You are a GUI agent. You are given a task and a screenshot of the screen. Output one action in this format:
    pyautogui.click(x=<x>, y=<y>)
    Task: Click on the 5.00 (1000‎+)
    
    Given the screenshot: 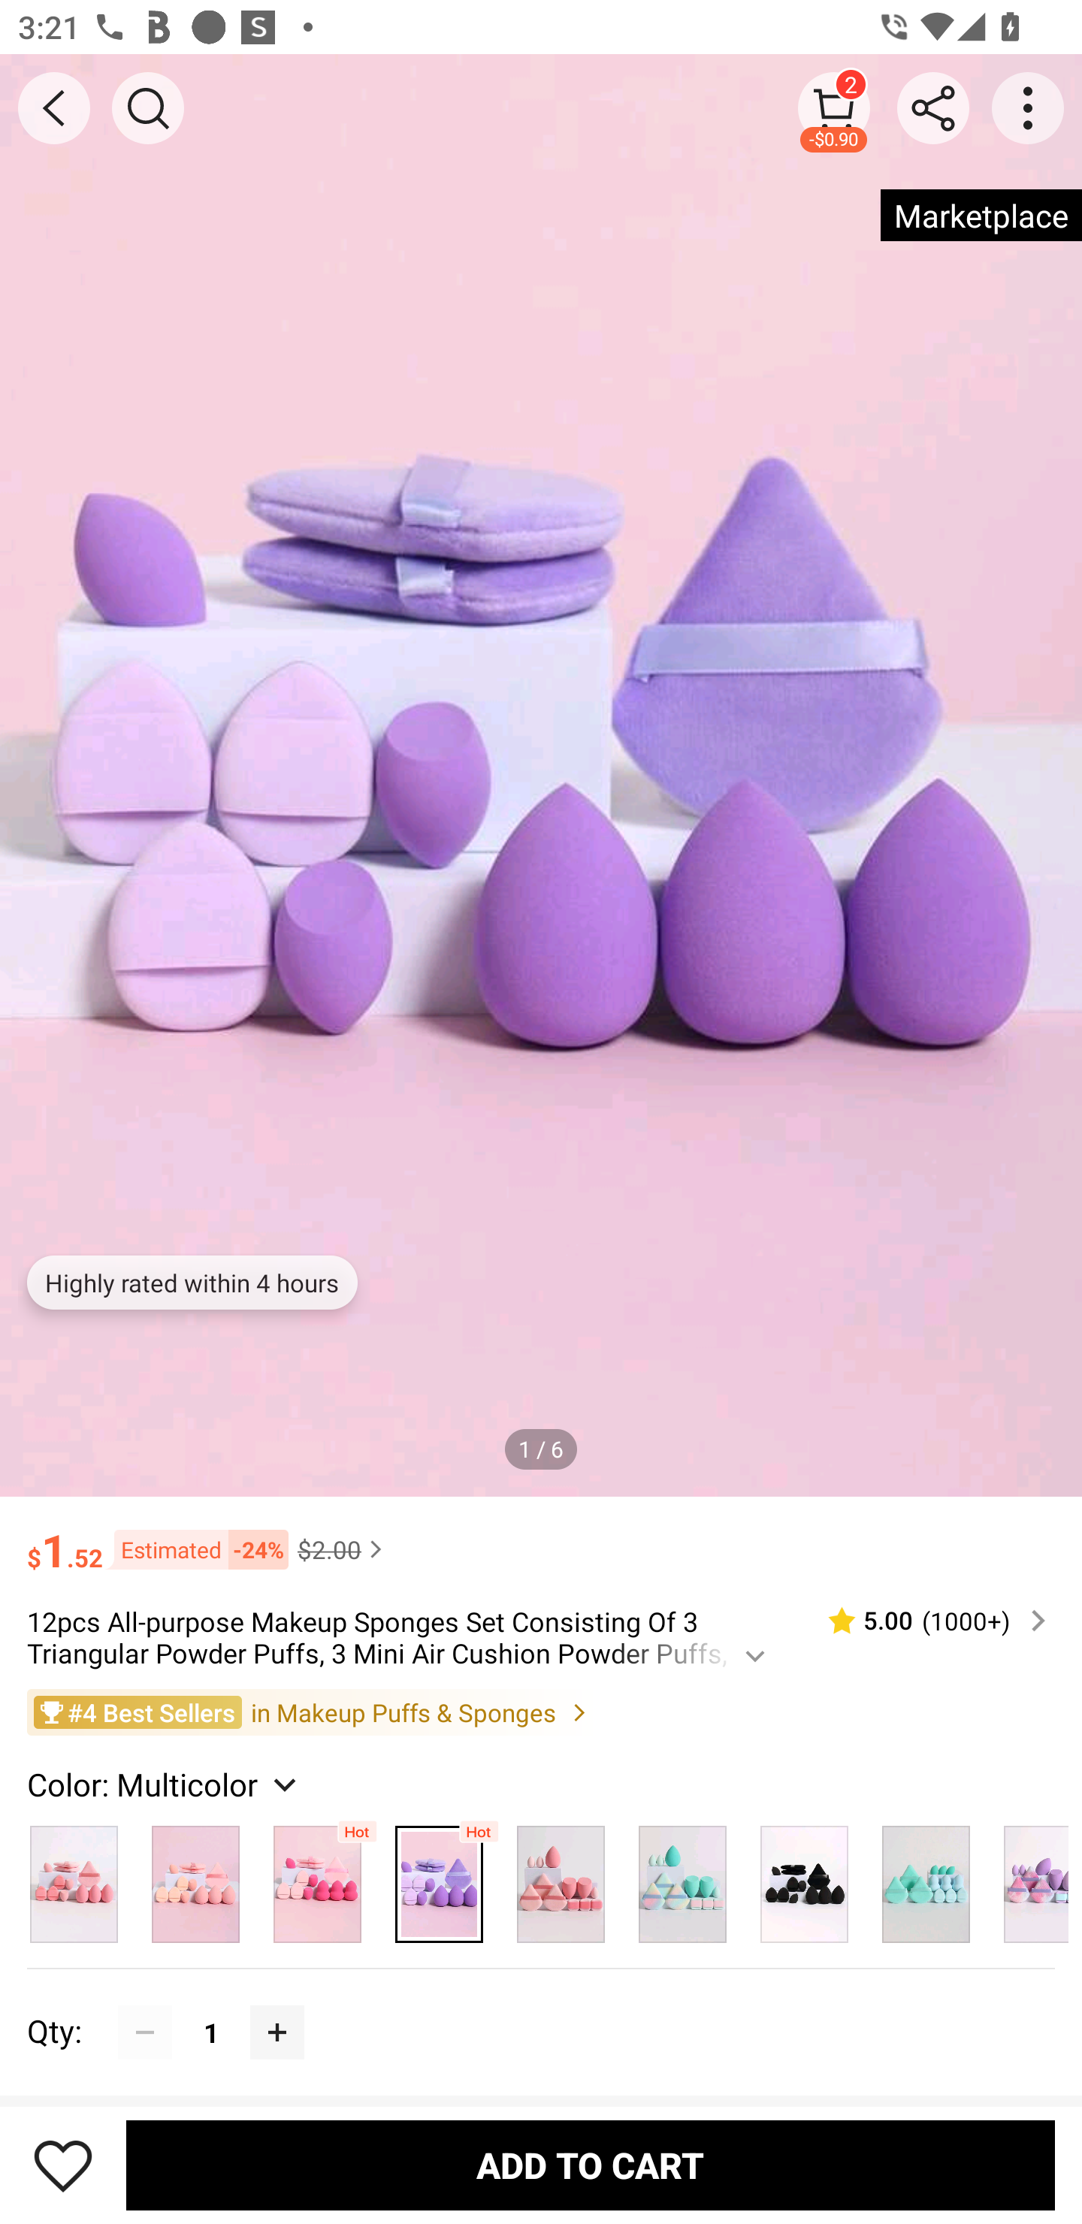 What is the action you would take?
    pyautogui.click(x=926, y=1621)
    